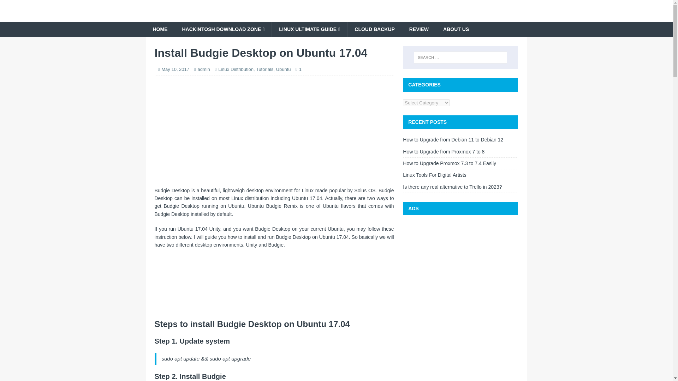 The height and width of the screenshot is (381, 678). I want to click on How to Upgrade from Proxmox 7 to 8, so click(444, 152).